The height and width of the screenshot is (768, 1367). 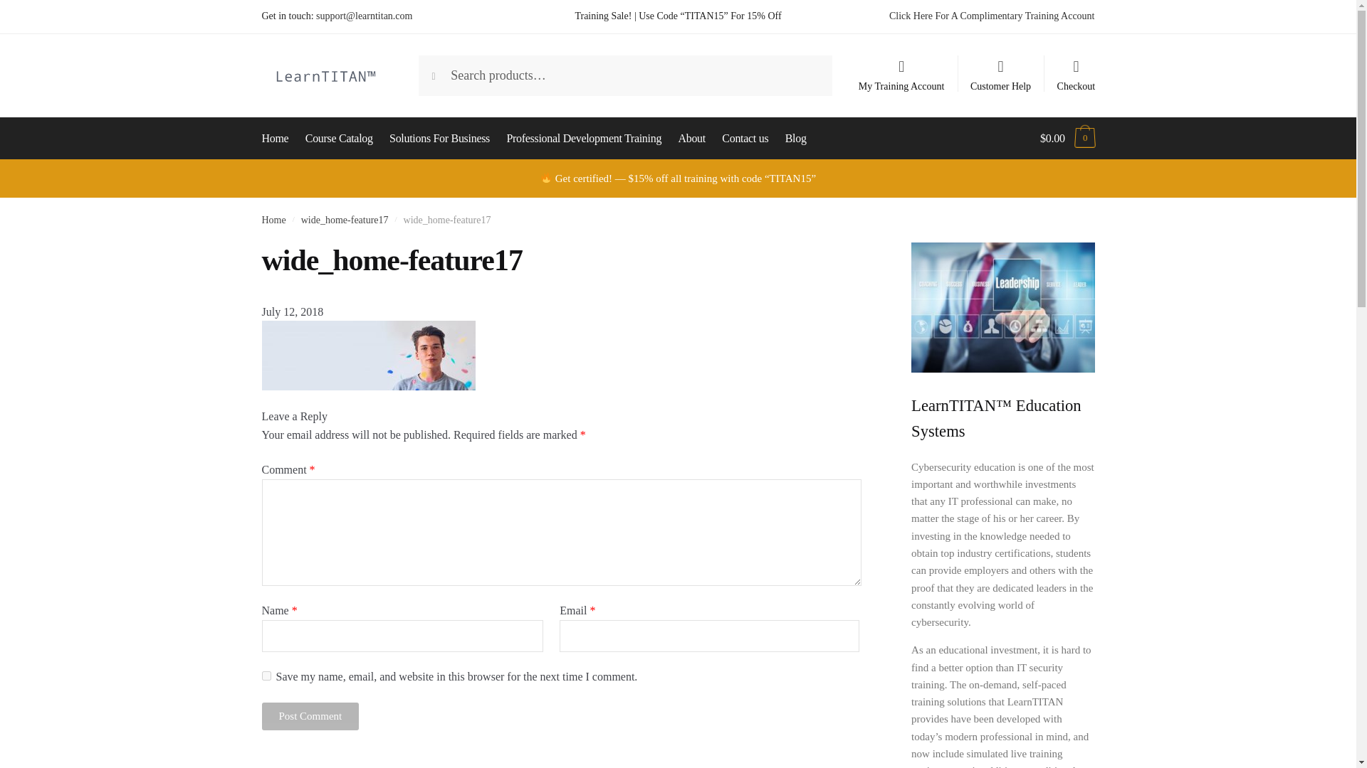 I want to click on Click Here For A Complimentary Training Account, so click(x=992, y=16).